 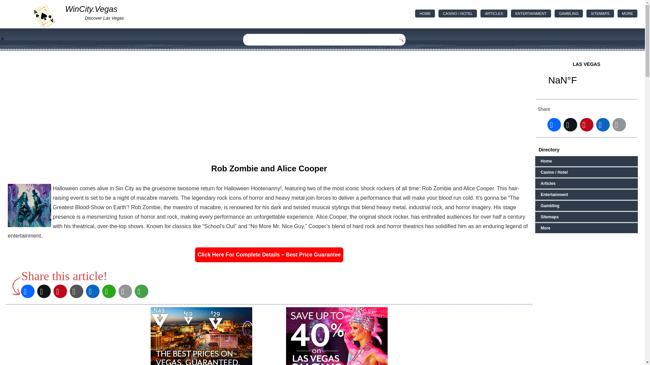 I want to click on Home, so click(x=425, y=14).